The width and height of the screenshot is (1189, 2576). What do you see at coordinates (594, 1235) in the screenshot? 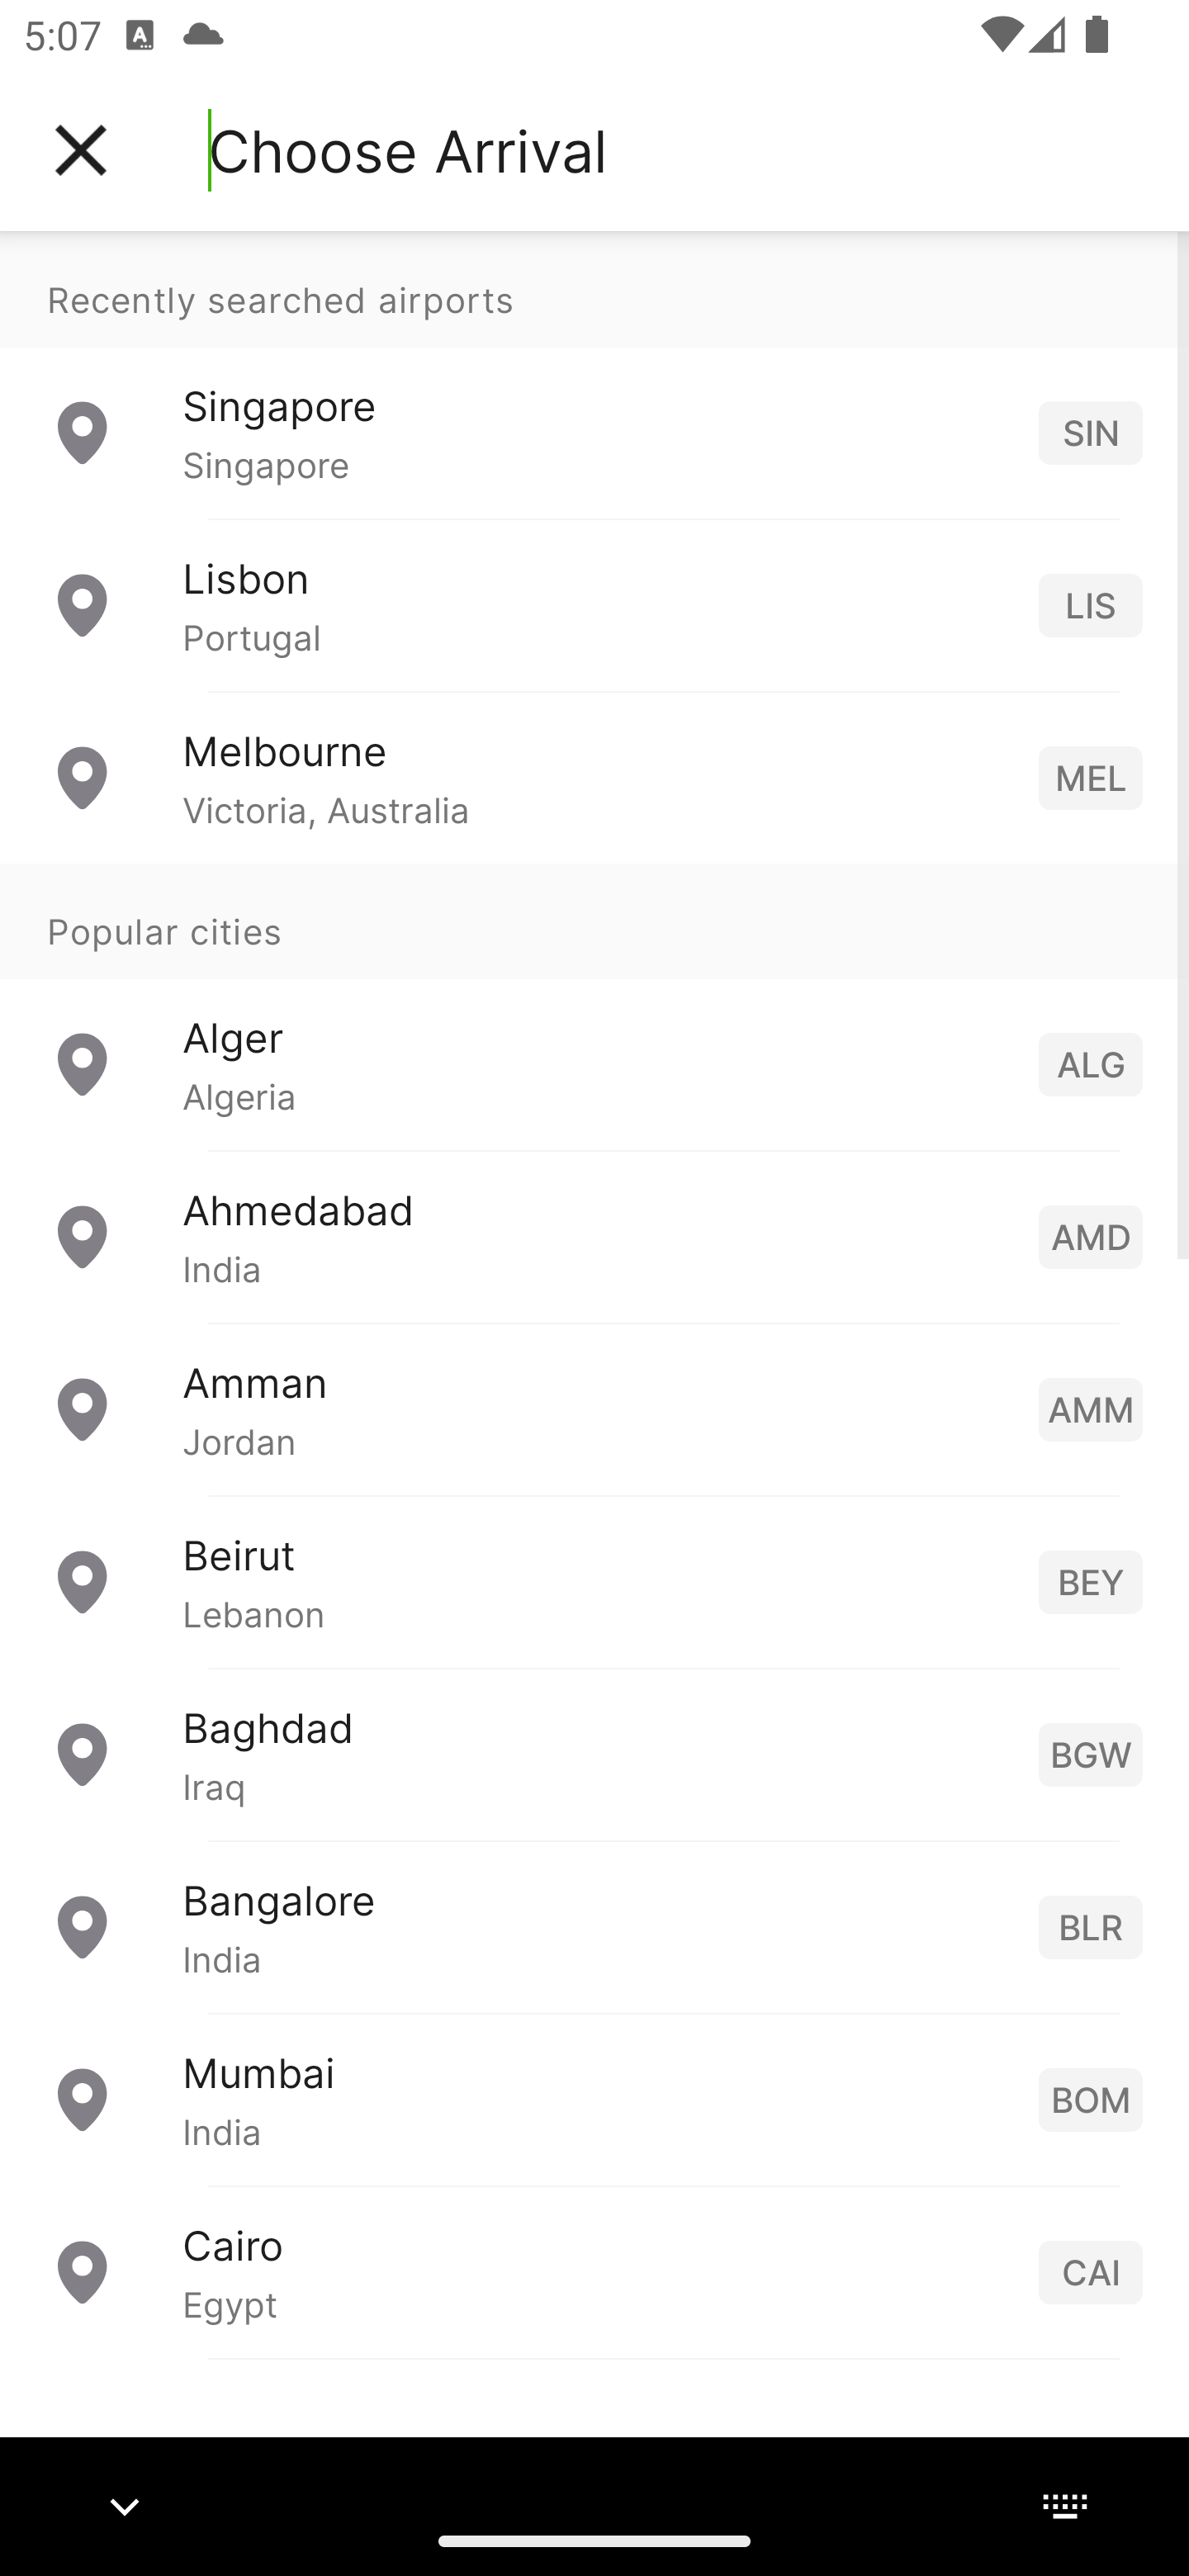
I see `Ahmedabad India AMD` at bounding box center [594, 1235].